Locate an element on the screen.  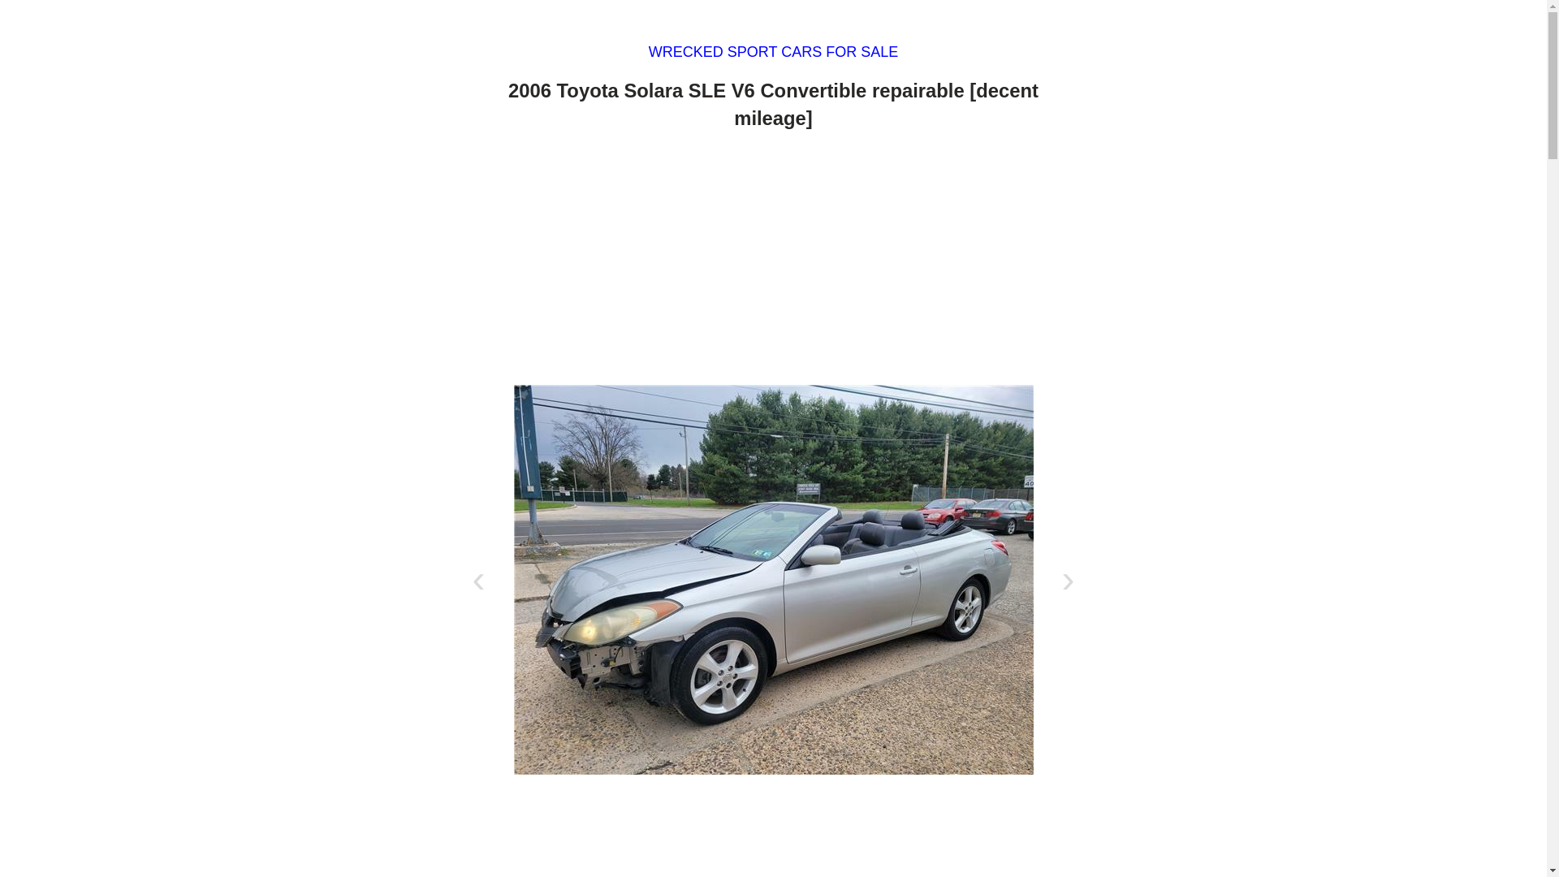
Advertisement is located at coordinates (773, 832).